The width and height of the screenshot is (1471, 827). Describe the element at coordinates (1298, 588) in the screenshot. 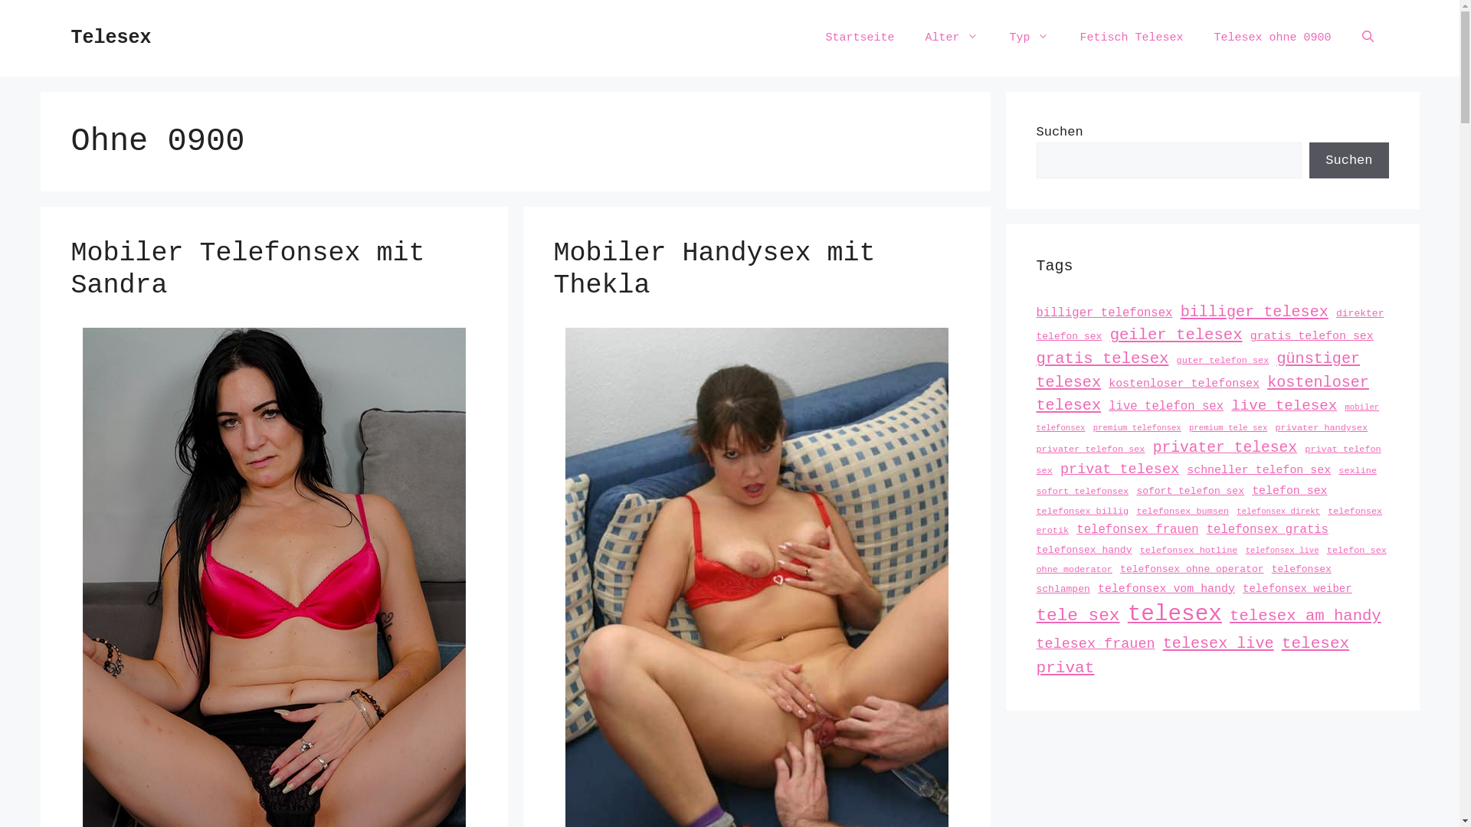

I see `telefonsex weiber` at that location.